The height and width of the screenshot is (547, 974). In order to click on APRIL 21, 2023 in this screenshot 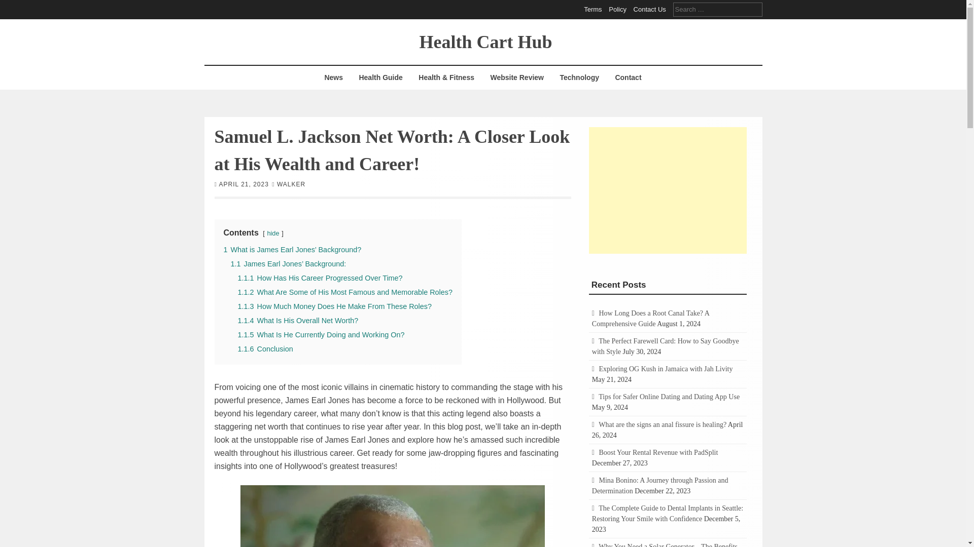, I will do `click(243, 184)`.